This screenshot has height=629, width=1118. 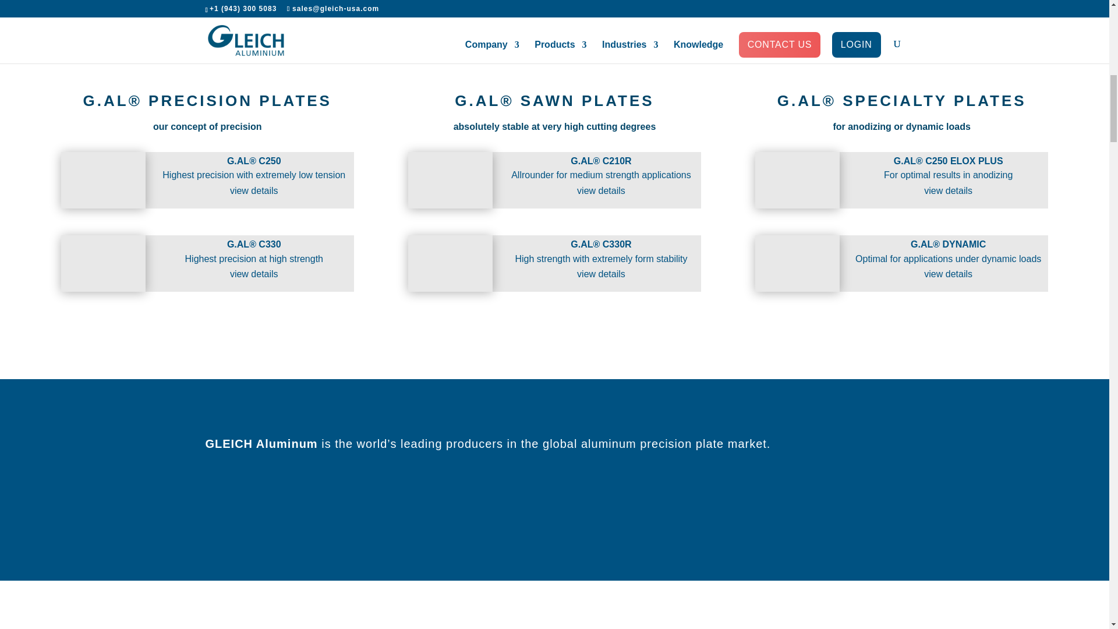 What do you see at coordinates (254, 190) in the screenshot?
I see `view details` at bounding box center [254, 190].